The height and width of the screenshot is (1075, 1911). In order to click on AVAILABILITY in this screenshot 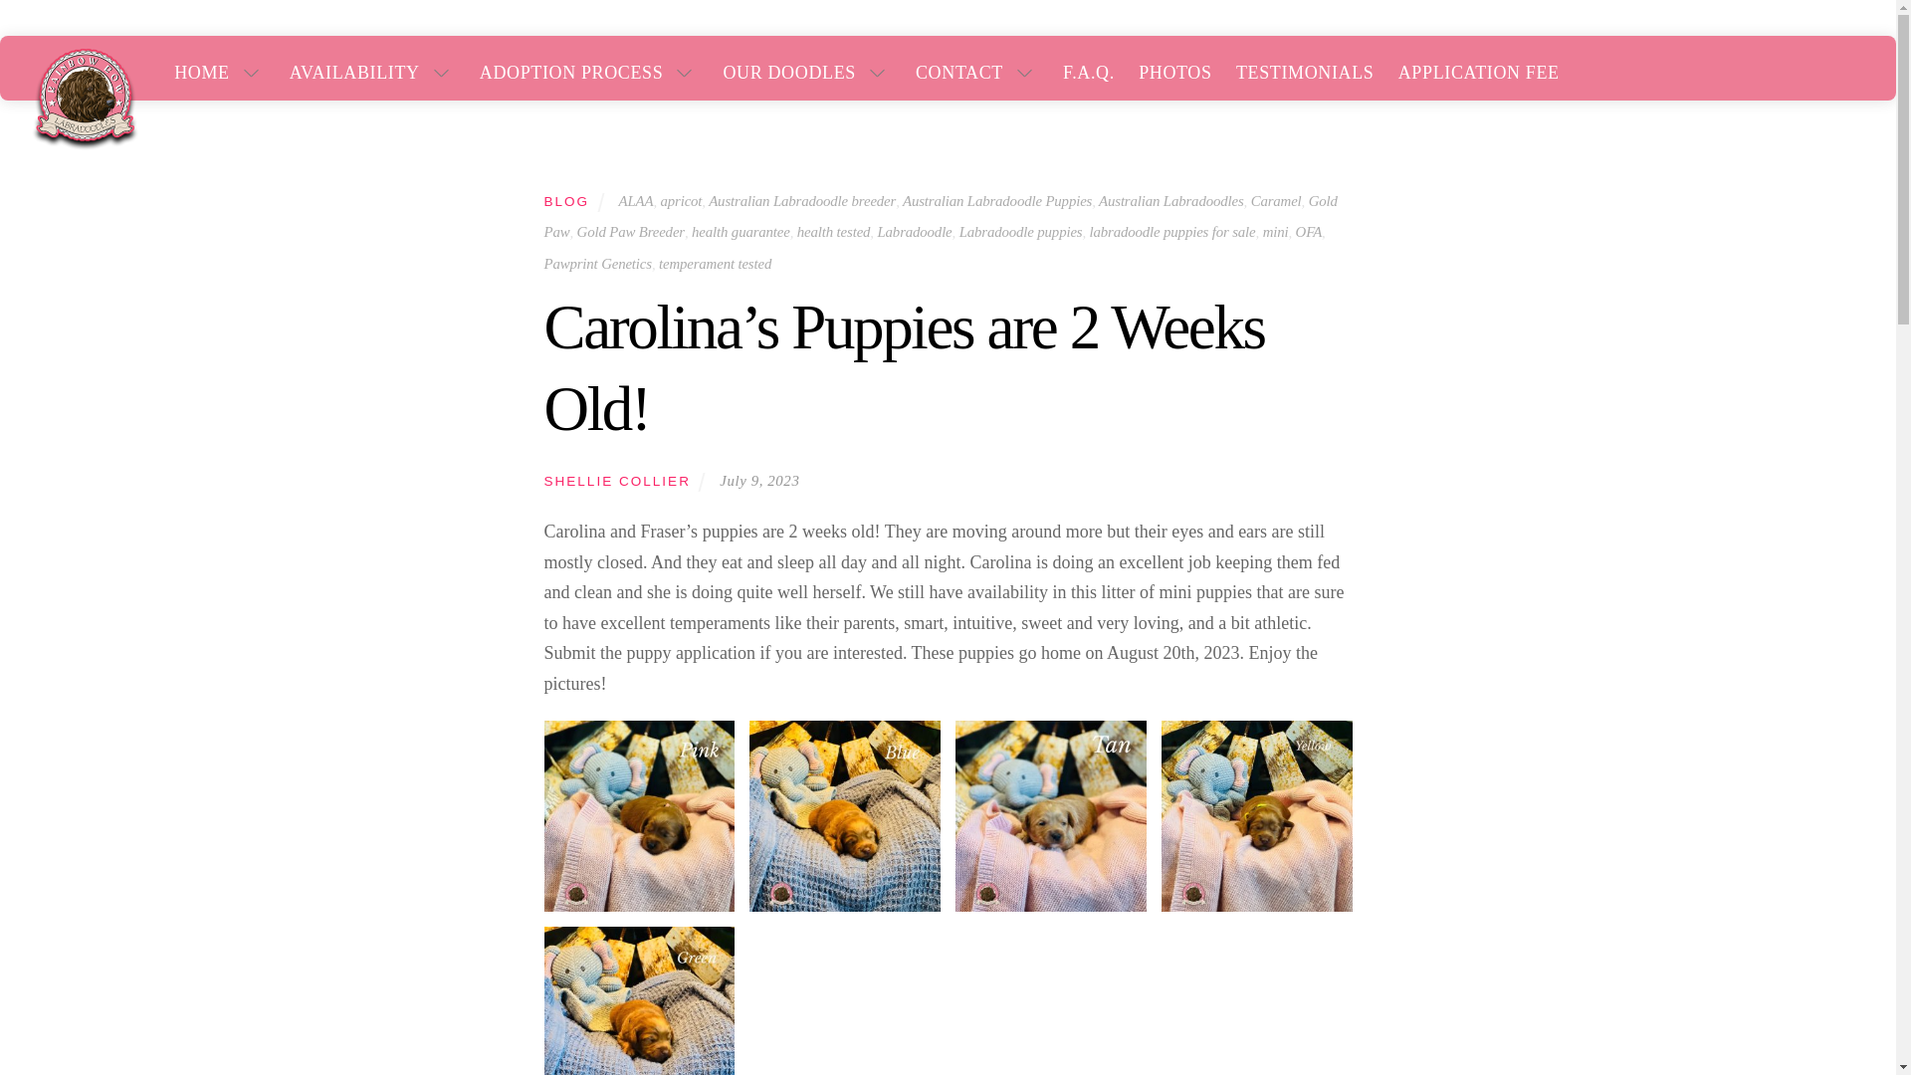, I will do `click(372, 72)`.